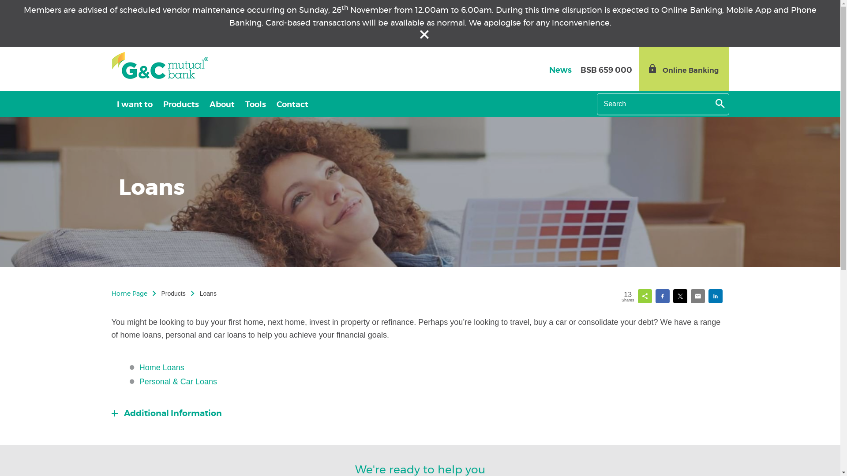 The height and width of the screenshot is (476, 847). What do you see at coordinates (221, 104) in the screenshot?
I see `About` at bounding box center [221, 104].